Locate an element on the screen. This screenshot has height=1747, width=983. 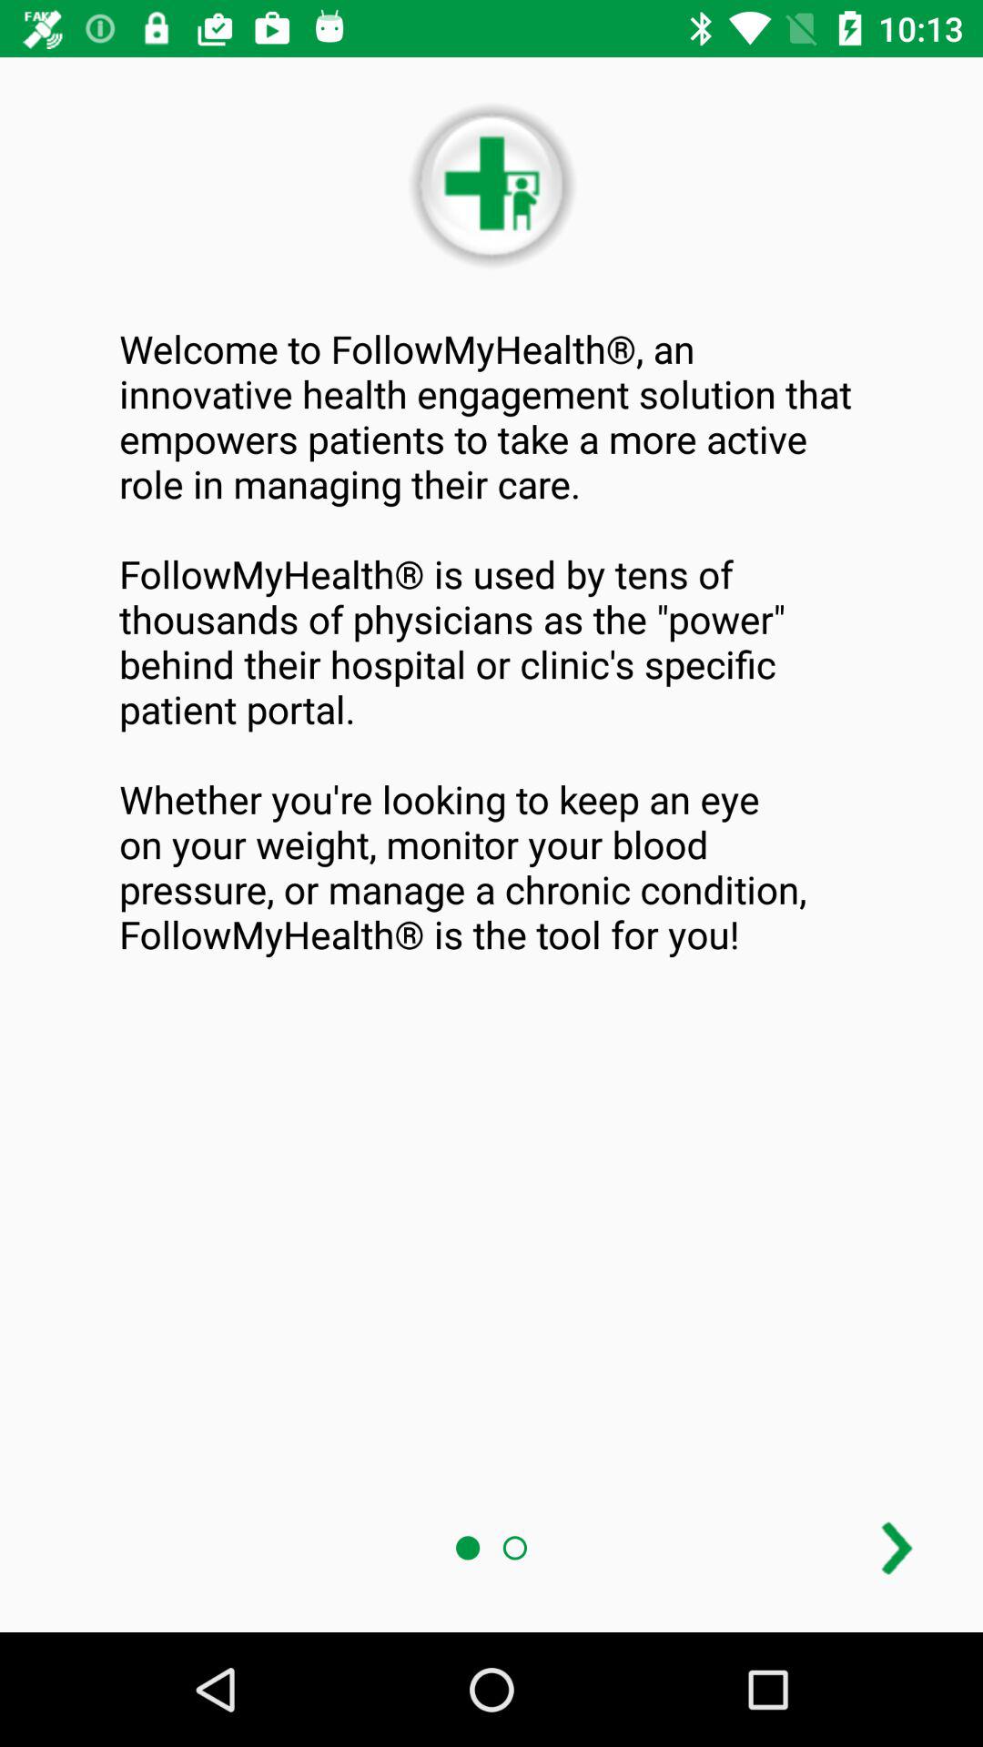
turn on icon below the welcome to followmyhealth item is located at coordinates (897, 1549).